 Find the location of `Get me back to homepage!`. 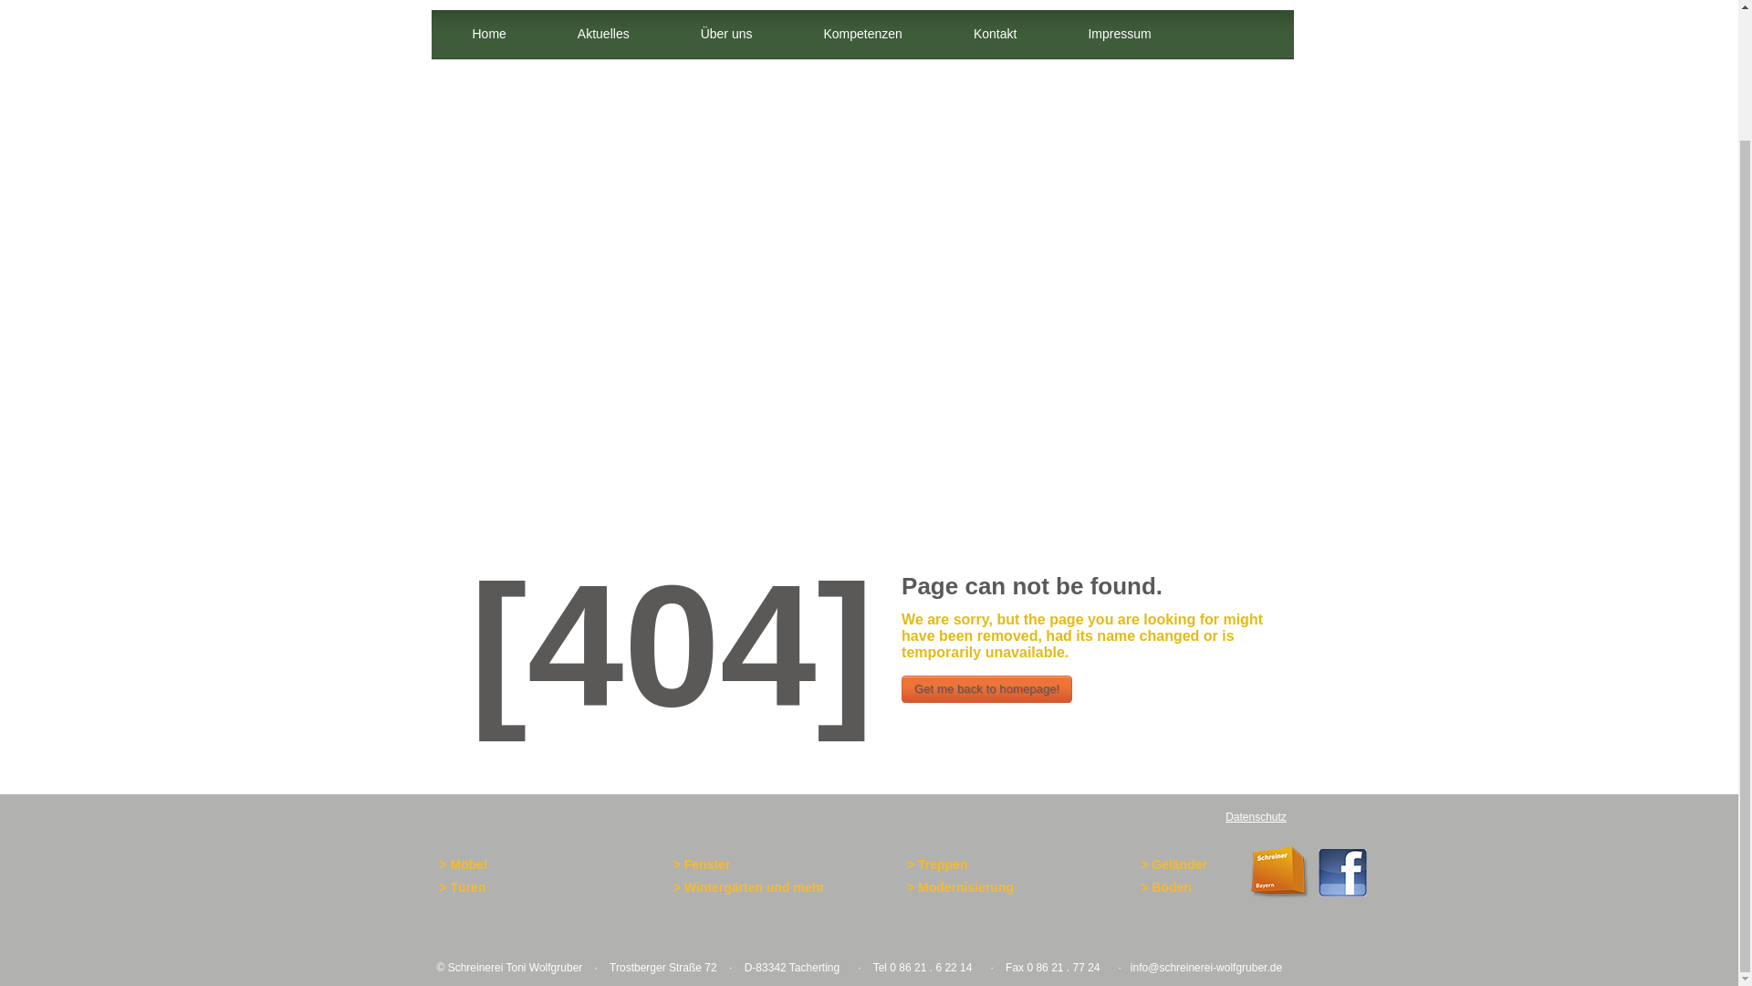

Get me back to homepage! is located at coordinates (987, 688).